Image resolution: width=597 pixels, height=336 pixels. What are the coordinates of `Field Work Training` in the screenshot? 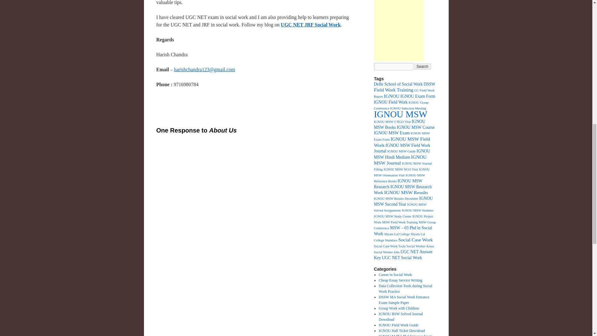 It's located at (393, 90).